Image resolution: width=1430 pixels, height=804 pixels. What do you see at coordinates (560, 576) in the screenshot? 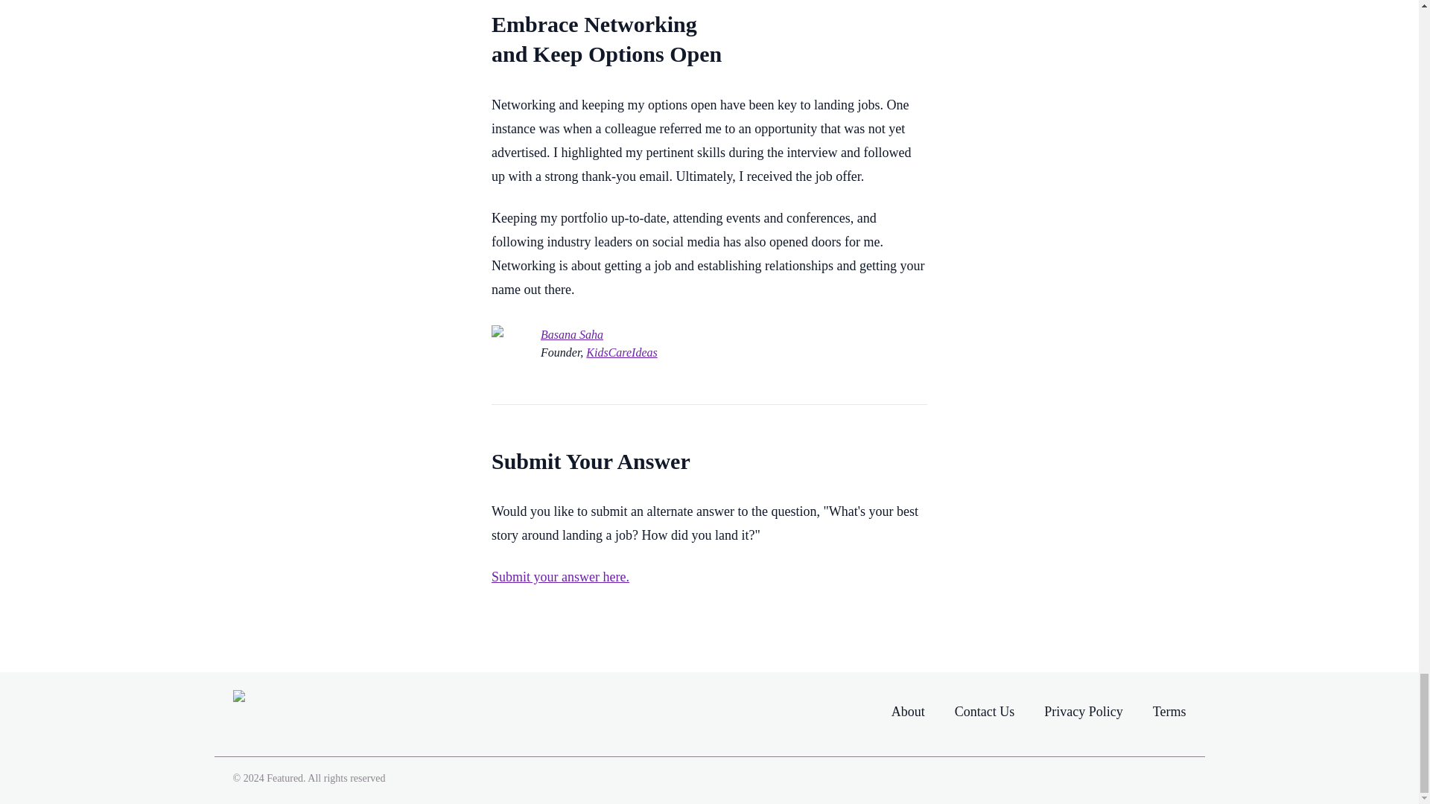
I see `Submit your answer here.` at bounding box center [560, 576].